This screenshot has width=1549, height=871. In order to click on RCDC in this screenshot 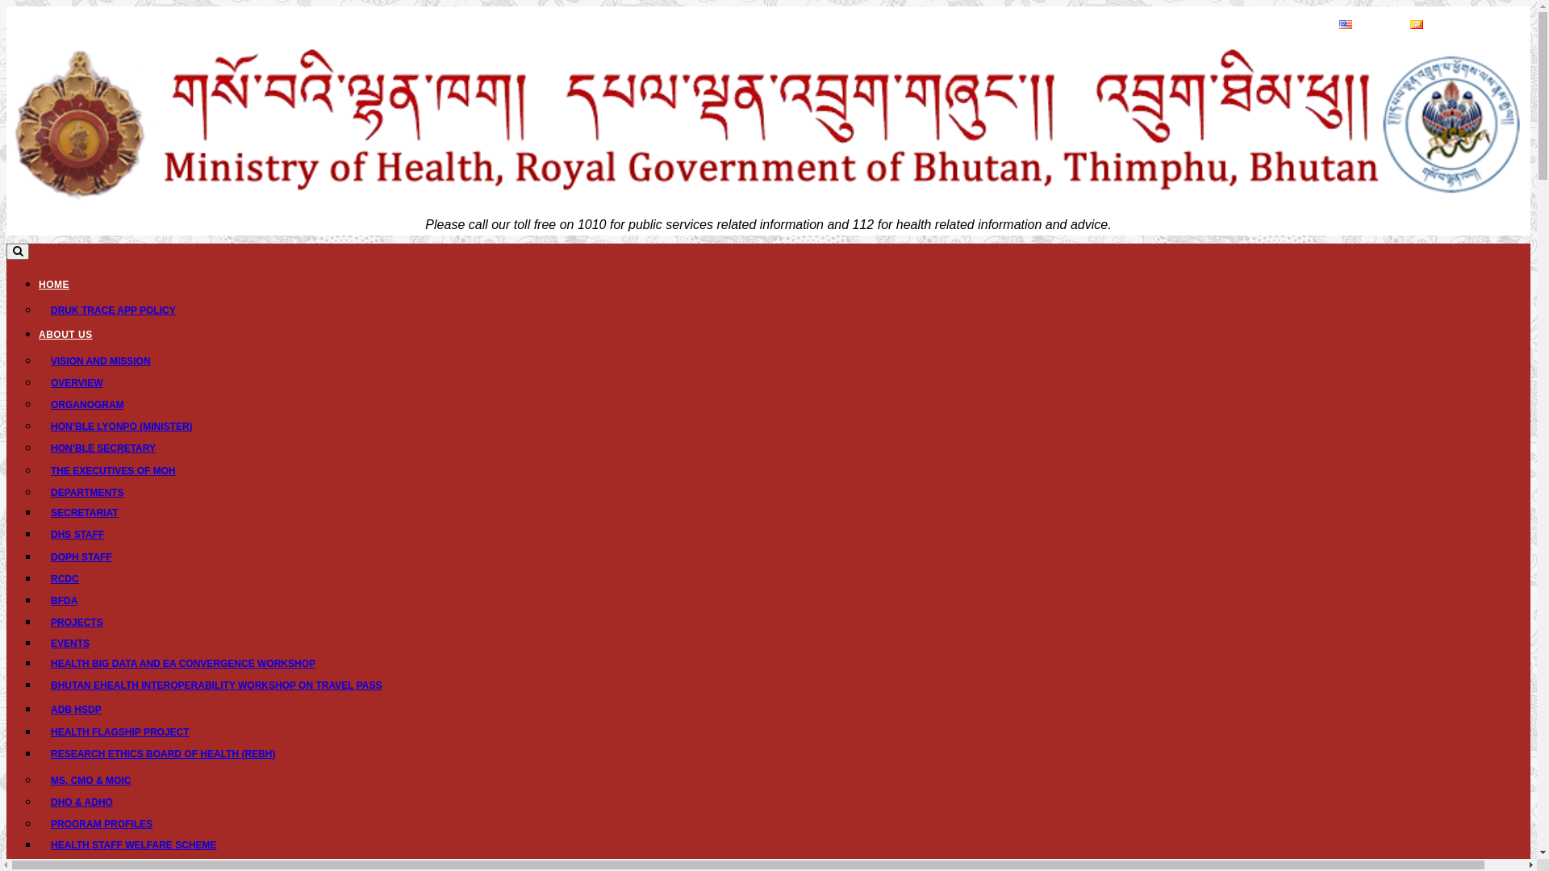, I will do `click(73, 579)`.